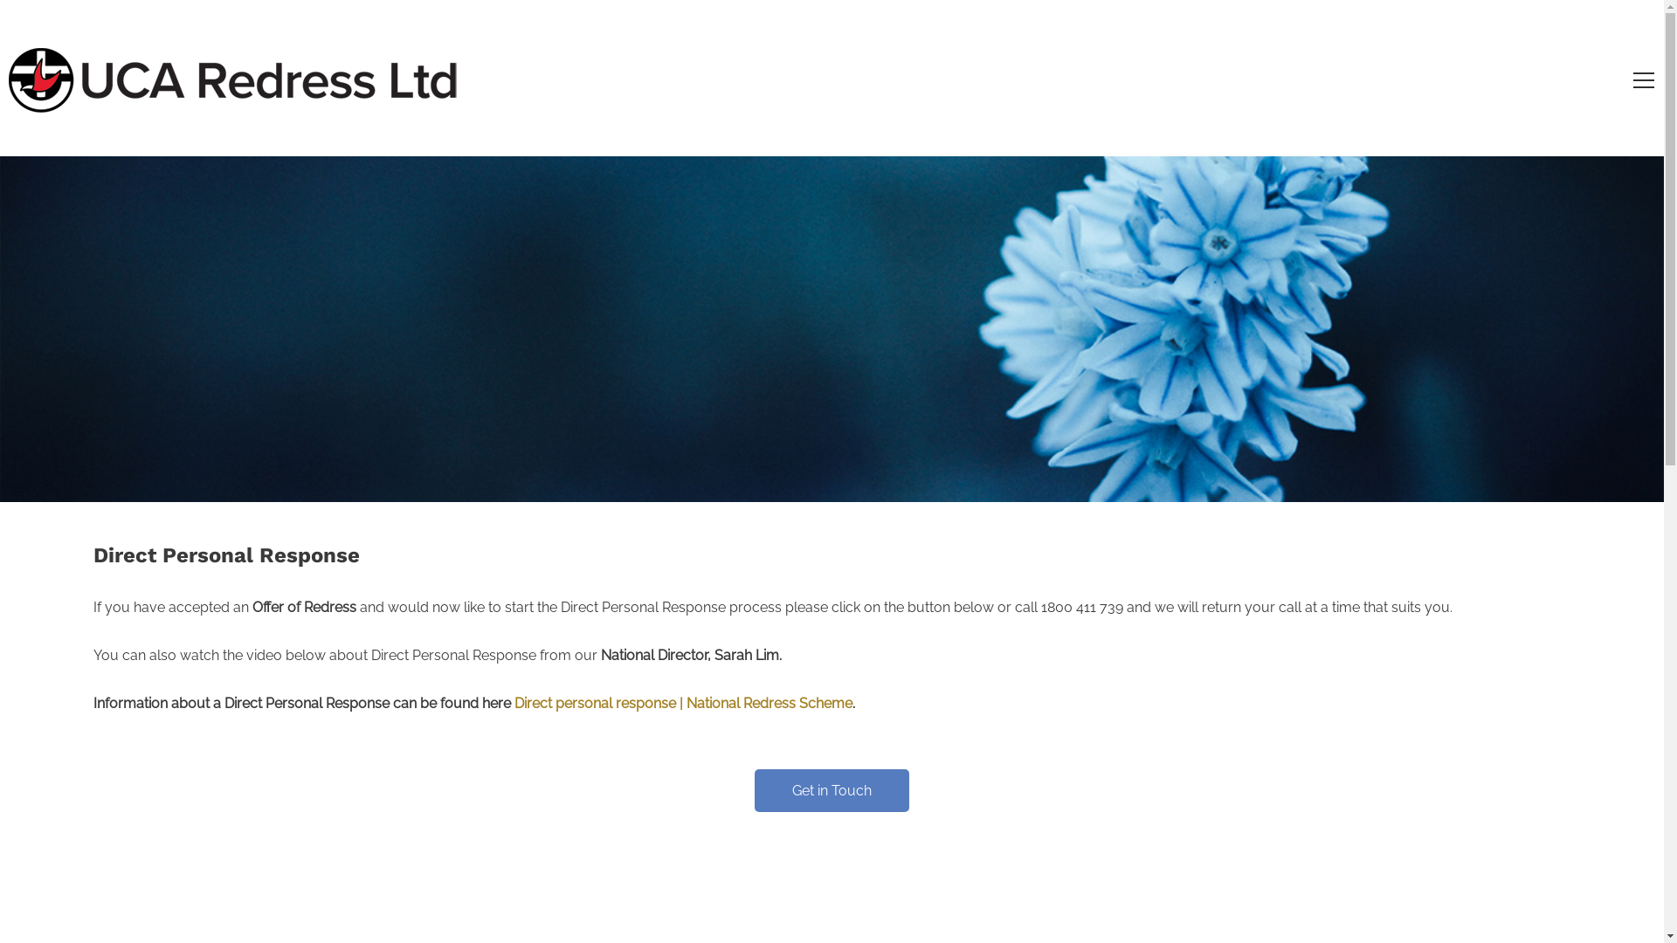 This screenshot has height=943, width=1677. What do you see at coordinates (832, 791) in the screenshot?
I see `Get in Touch` at bounding box center [832, 791].